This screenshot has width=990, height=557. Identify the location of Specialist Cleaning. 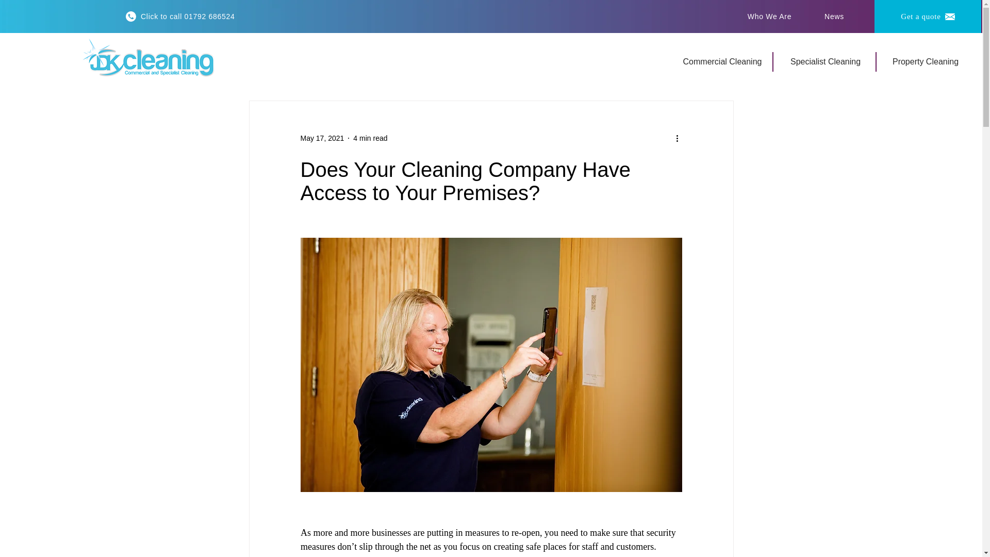
(826, 62).